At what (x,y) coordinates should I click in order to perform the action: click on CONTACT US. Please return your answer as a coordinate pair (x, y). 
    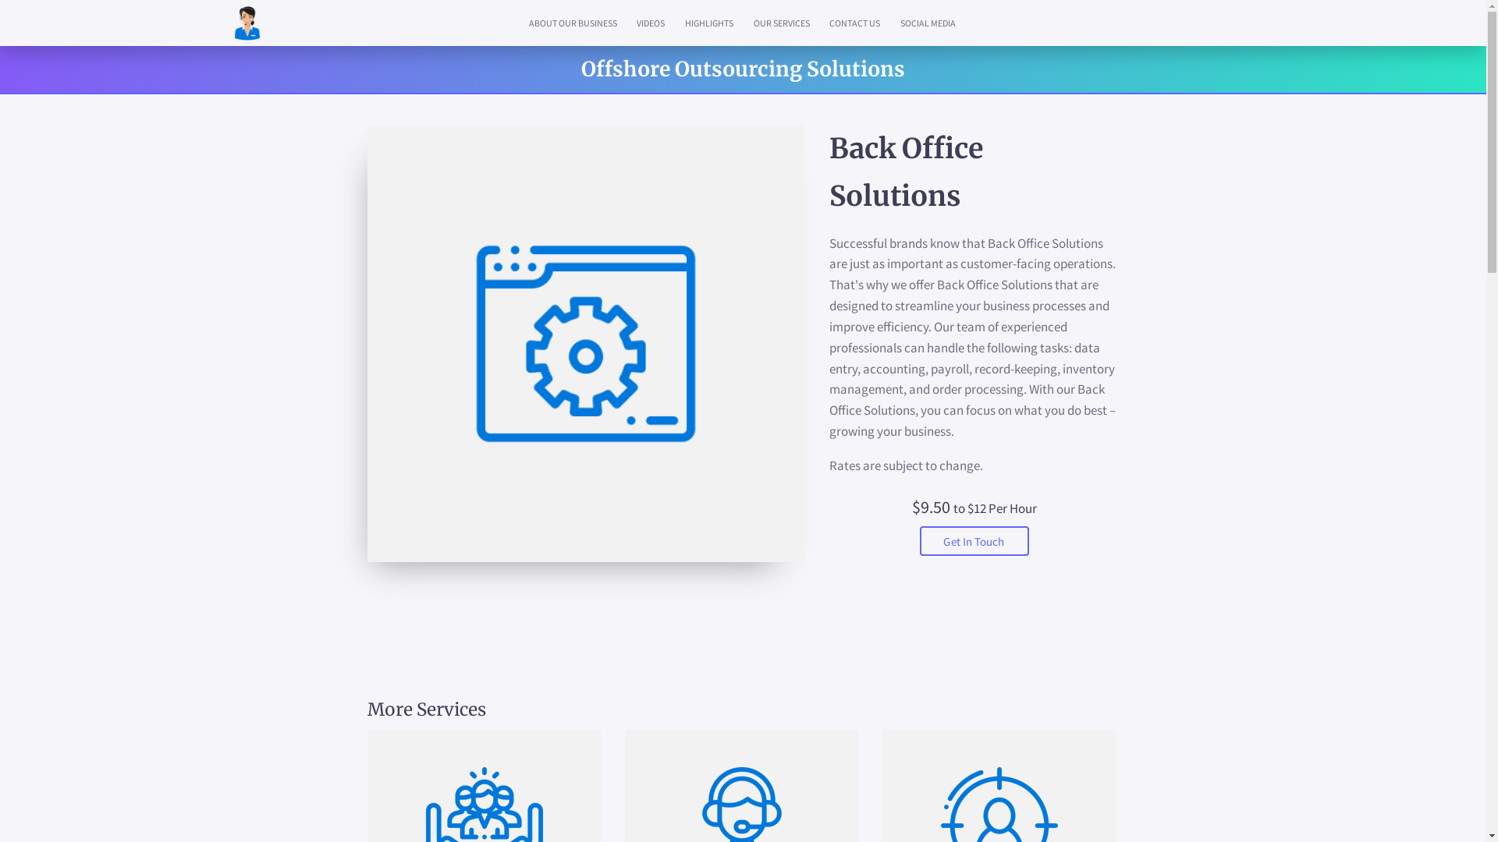
    Looking at the image, I should click on (855, 23).